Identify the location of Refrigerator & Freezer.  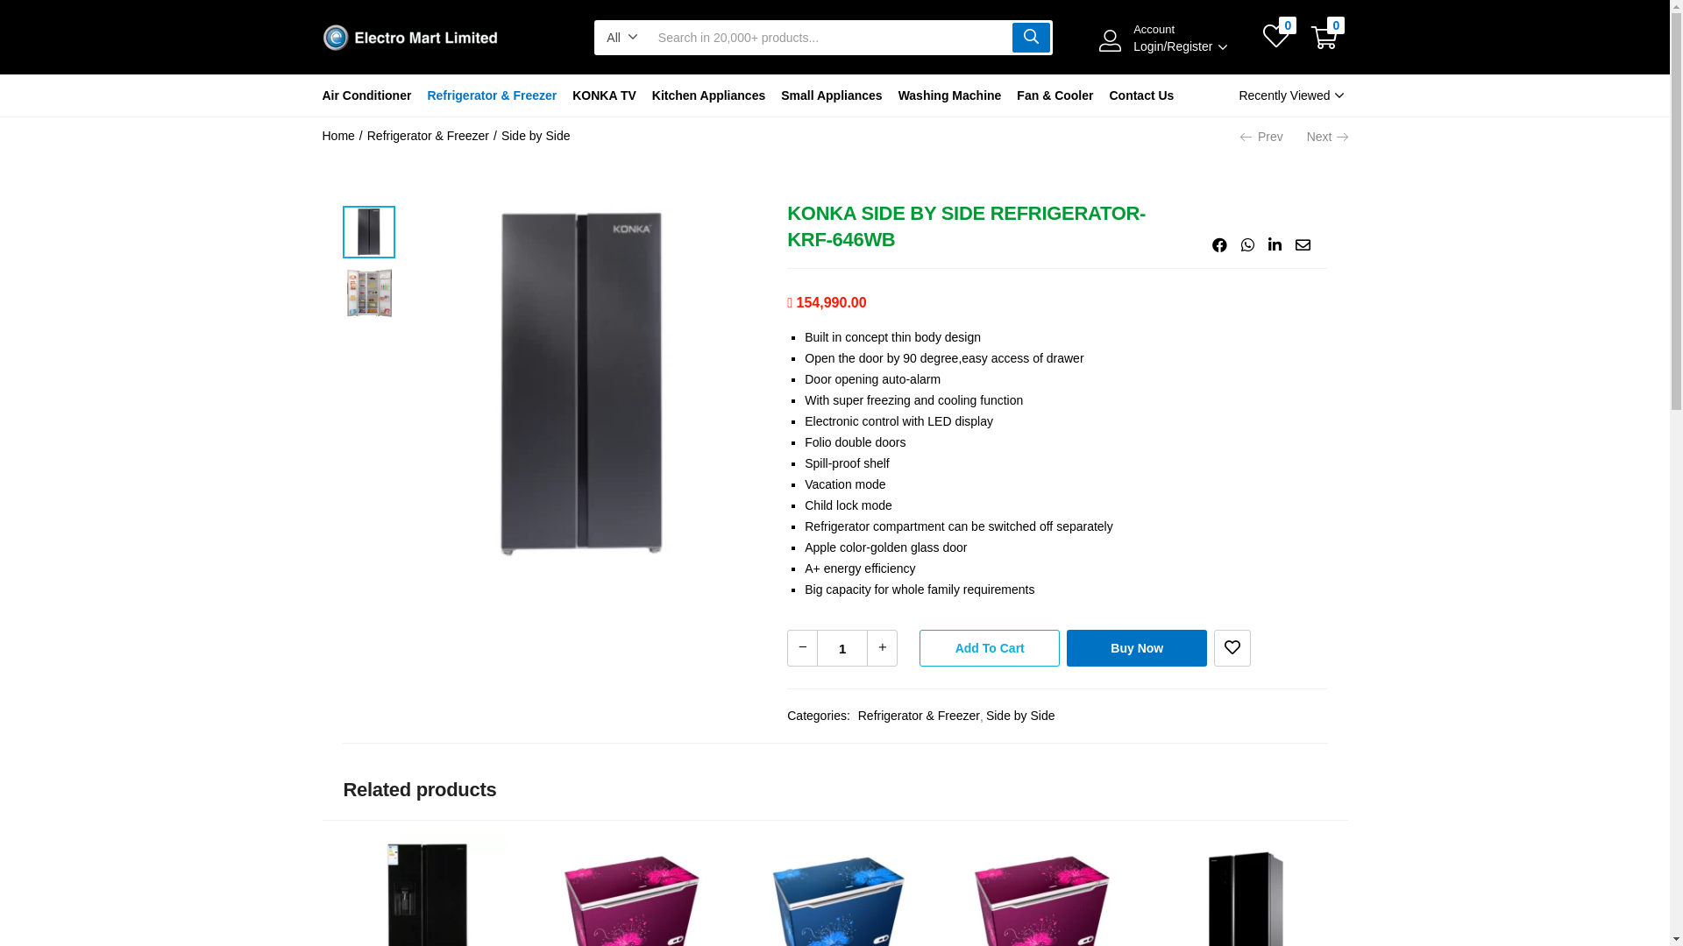
(492, 95).